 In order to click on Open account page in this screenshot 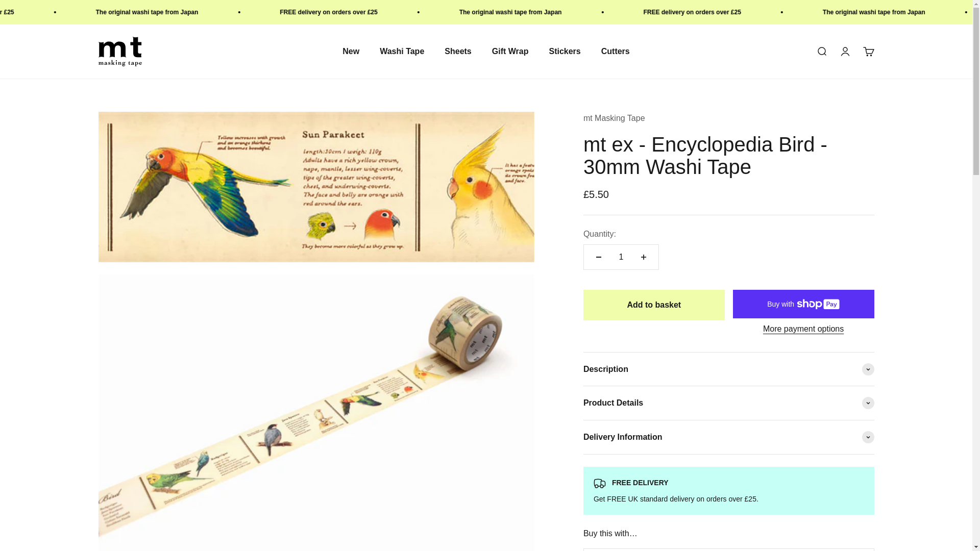, I will do `click(621, 257)`.